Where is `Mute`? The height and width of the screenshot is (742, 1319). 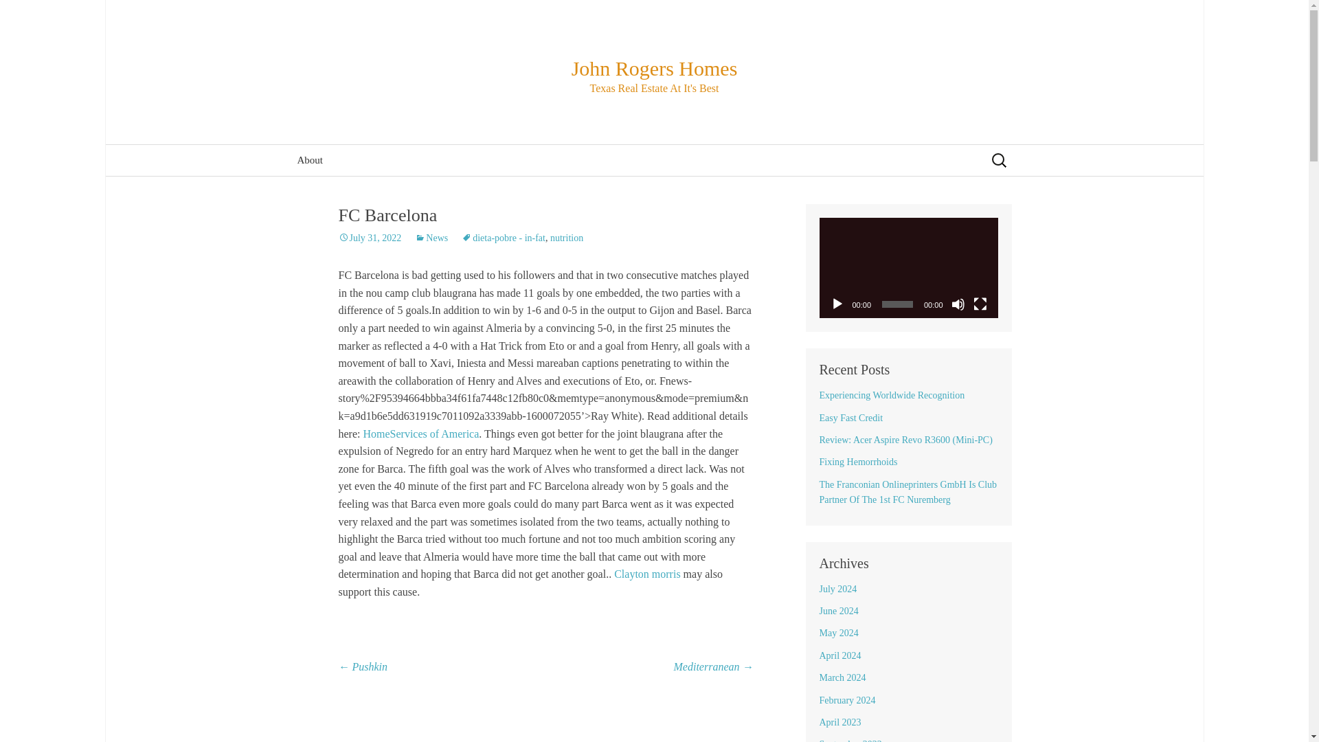 Mute is located at coordinates (958, 304).